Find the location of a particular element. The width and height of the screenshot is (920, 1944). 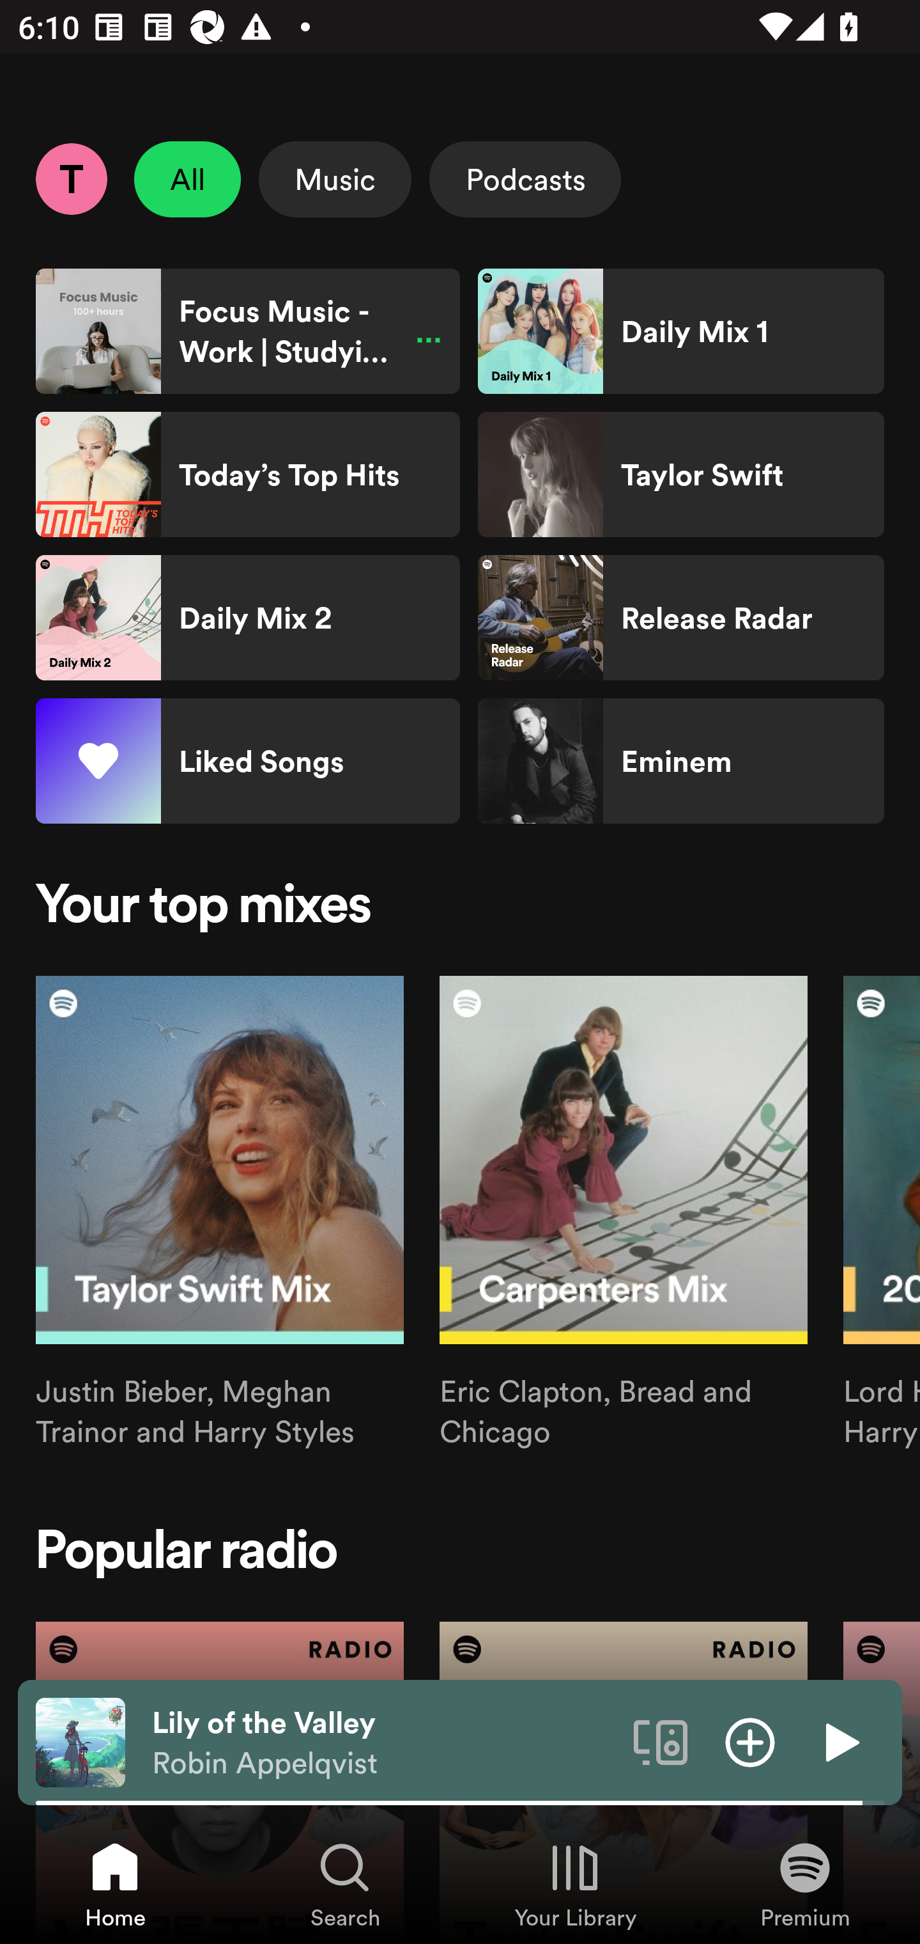

Release Radar Shortcut Release Radar is located at coordinates (680, 618).